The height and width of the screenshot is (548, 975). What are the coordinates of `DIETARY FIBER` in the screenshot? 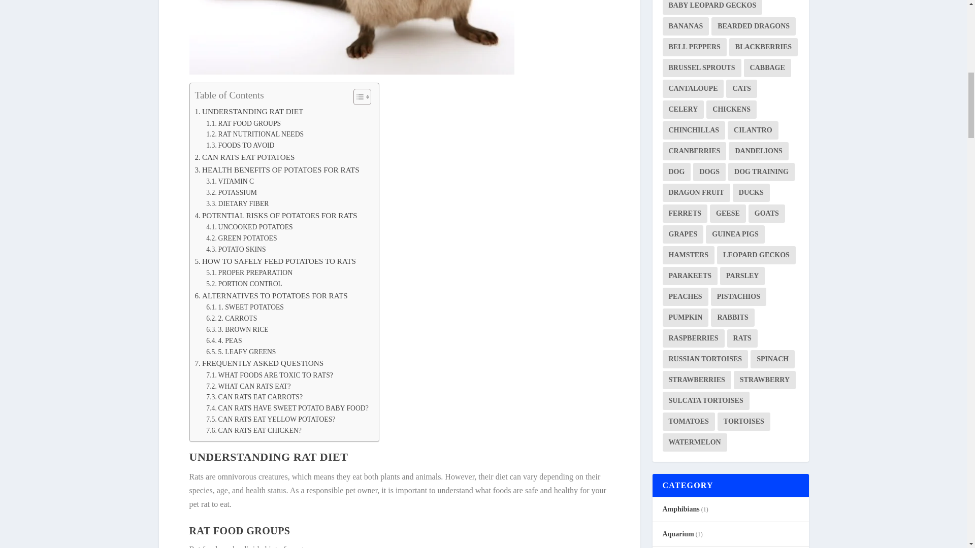 It's located at (237, 203).